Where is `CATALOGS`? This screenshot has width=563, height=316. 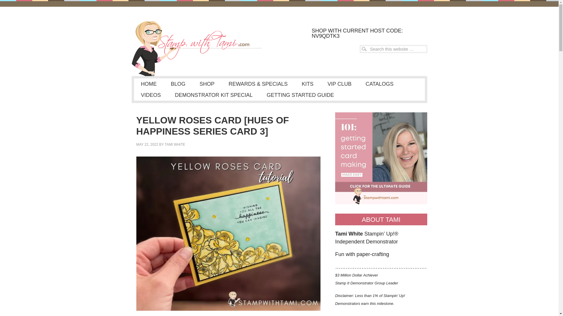 CATALOGS is located at coordinates (379, 84).